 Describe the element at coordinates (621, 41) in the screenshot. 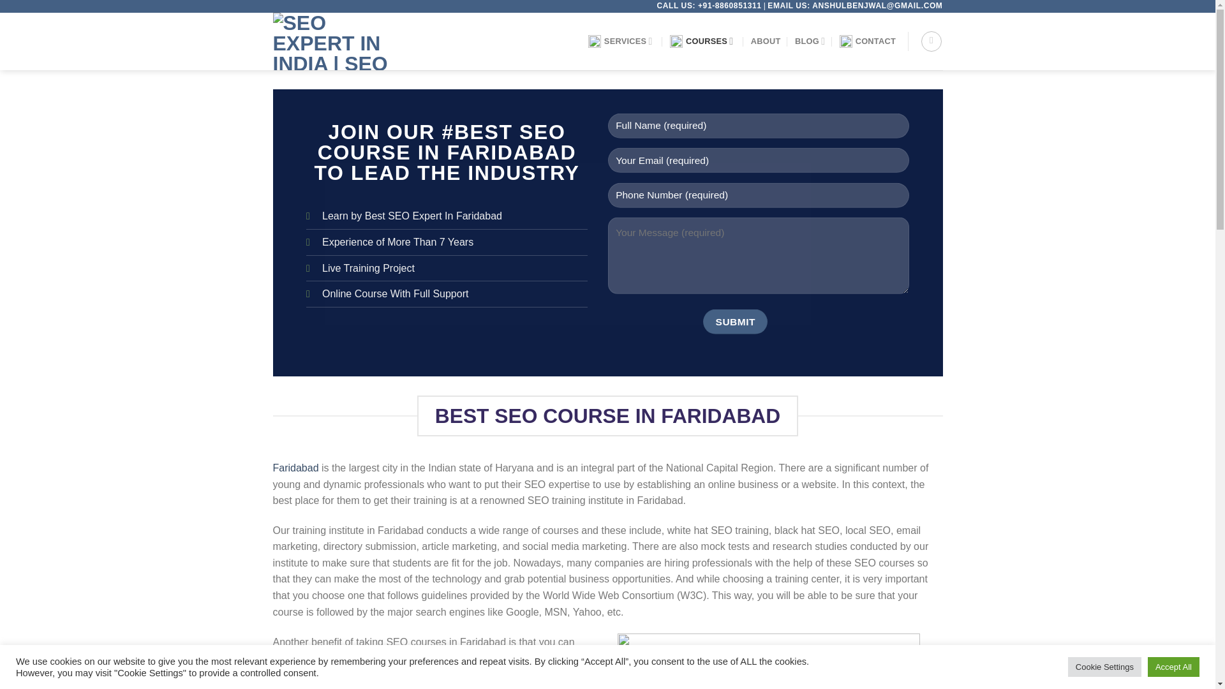

I see `SERVICES` at that location.